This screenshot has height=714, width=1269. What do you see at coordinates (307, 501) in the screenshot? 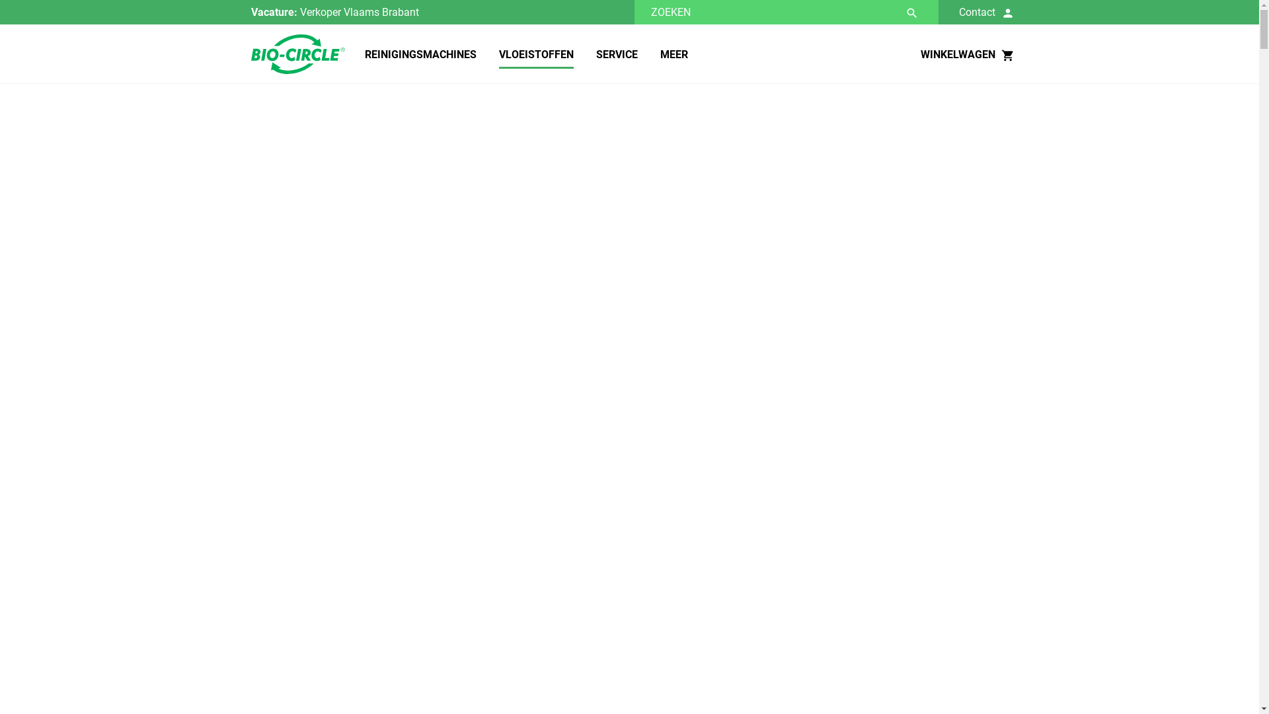
I see `E-Weld` at bounding box center [307, 501].